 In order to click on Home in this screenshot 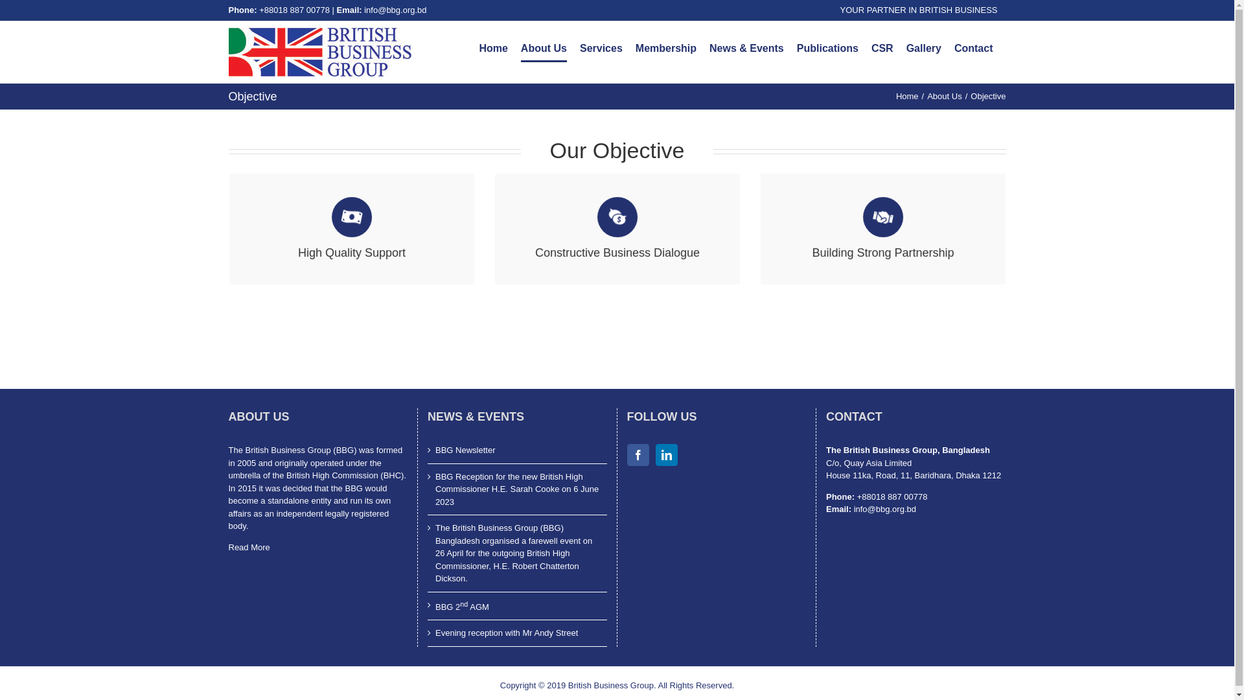, I will do `click(907, 96)`.